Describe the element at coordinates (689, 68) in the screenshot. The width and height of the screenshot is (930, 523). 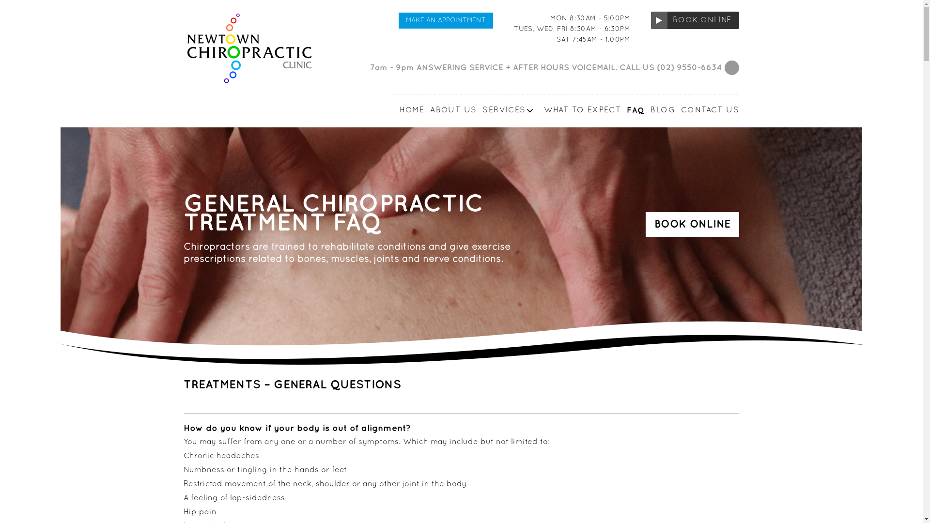
I see `(02) 9550-6634` at that location.